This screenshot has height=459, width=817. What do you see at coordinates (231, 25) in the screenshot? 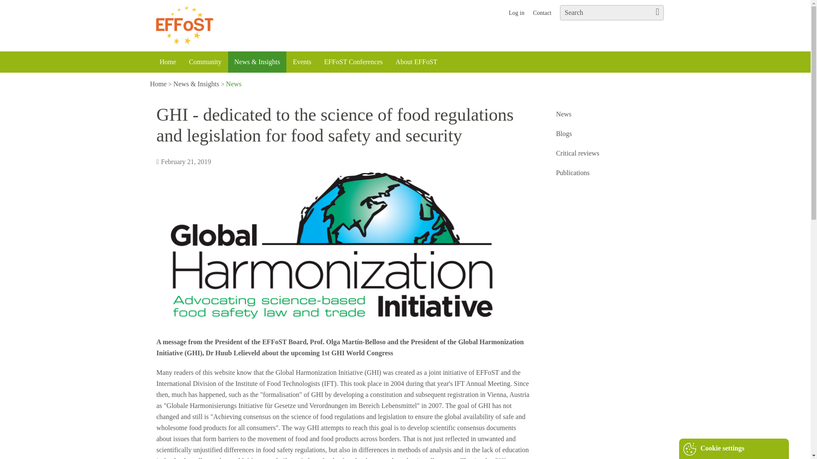
I see `EFFoST - Home` at bounding box center [231, 25].